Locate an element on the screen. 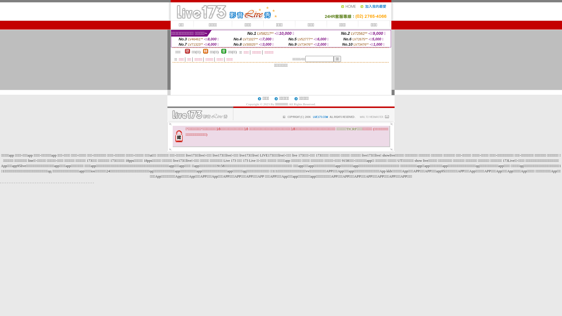 Image resolution: width=562 pixels, height=316 pixels. . is located at coordinates (25, 182).